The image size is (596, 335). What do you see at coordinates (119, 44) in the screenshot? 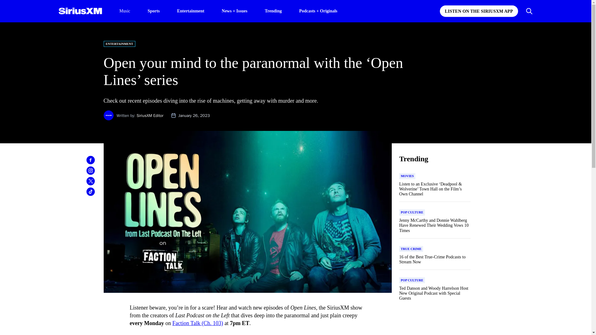
I see `ENTERTAINMENT` at bounding box center [119, 44].